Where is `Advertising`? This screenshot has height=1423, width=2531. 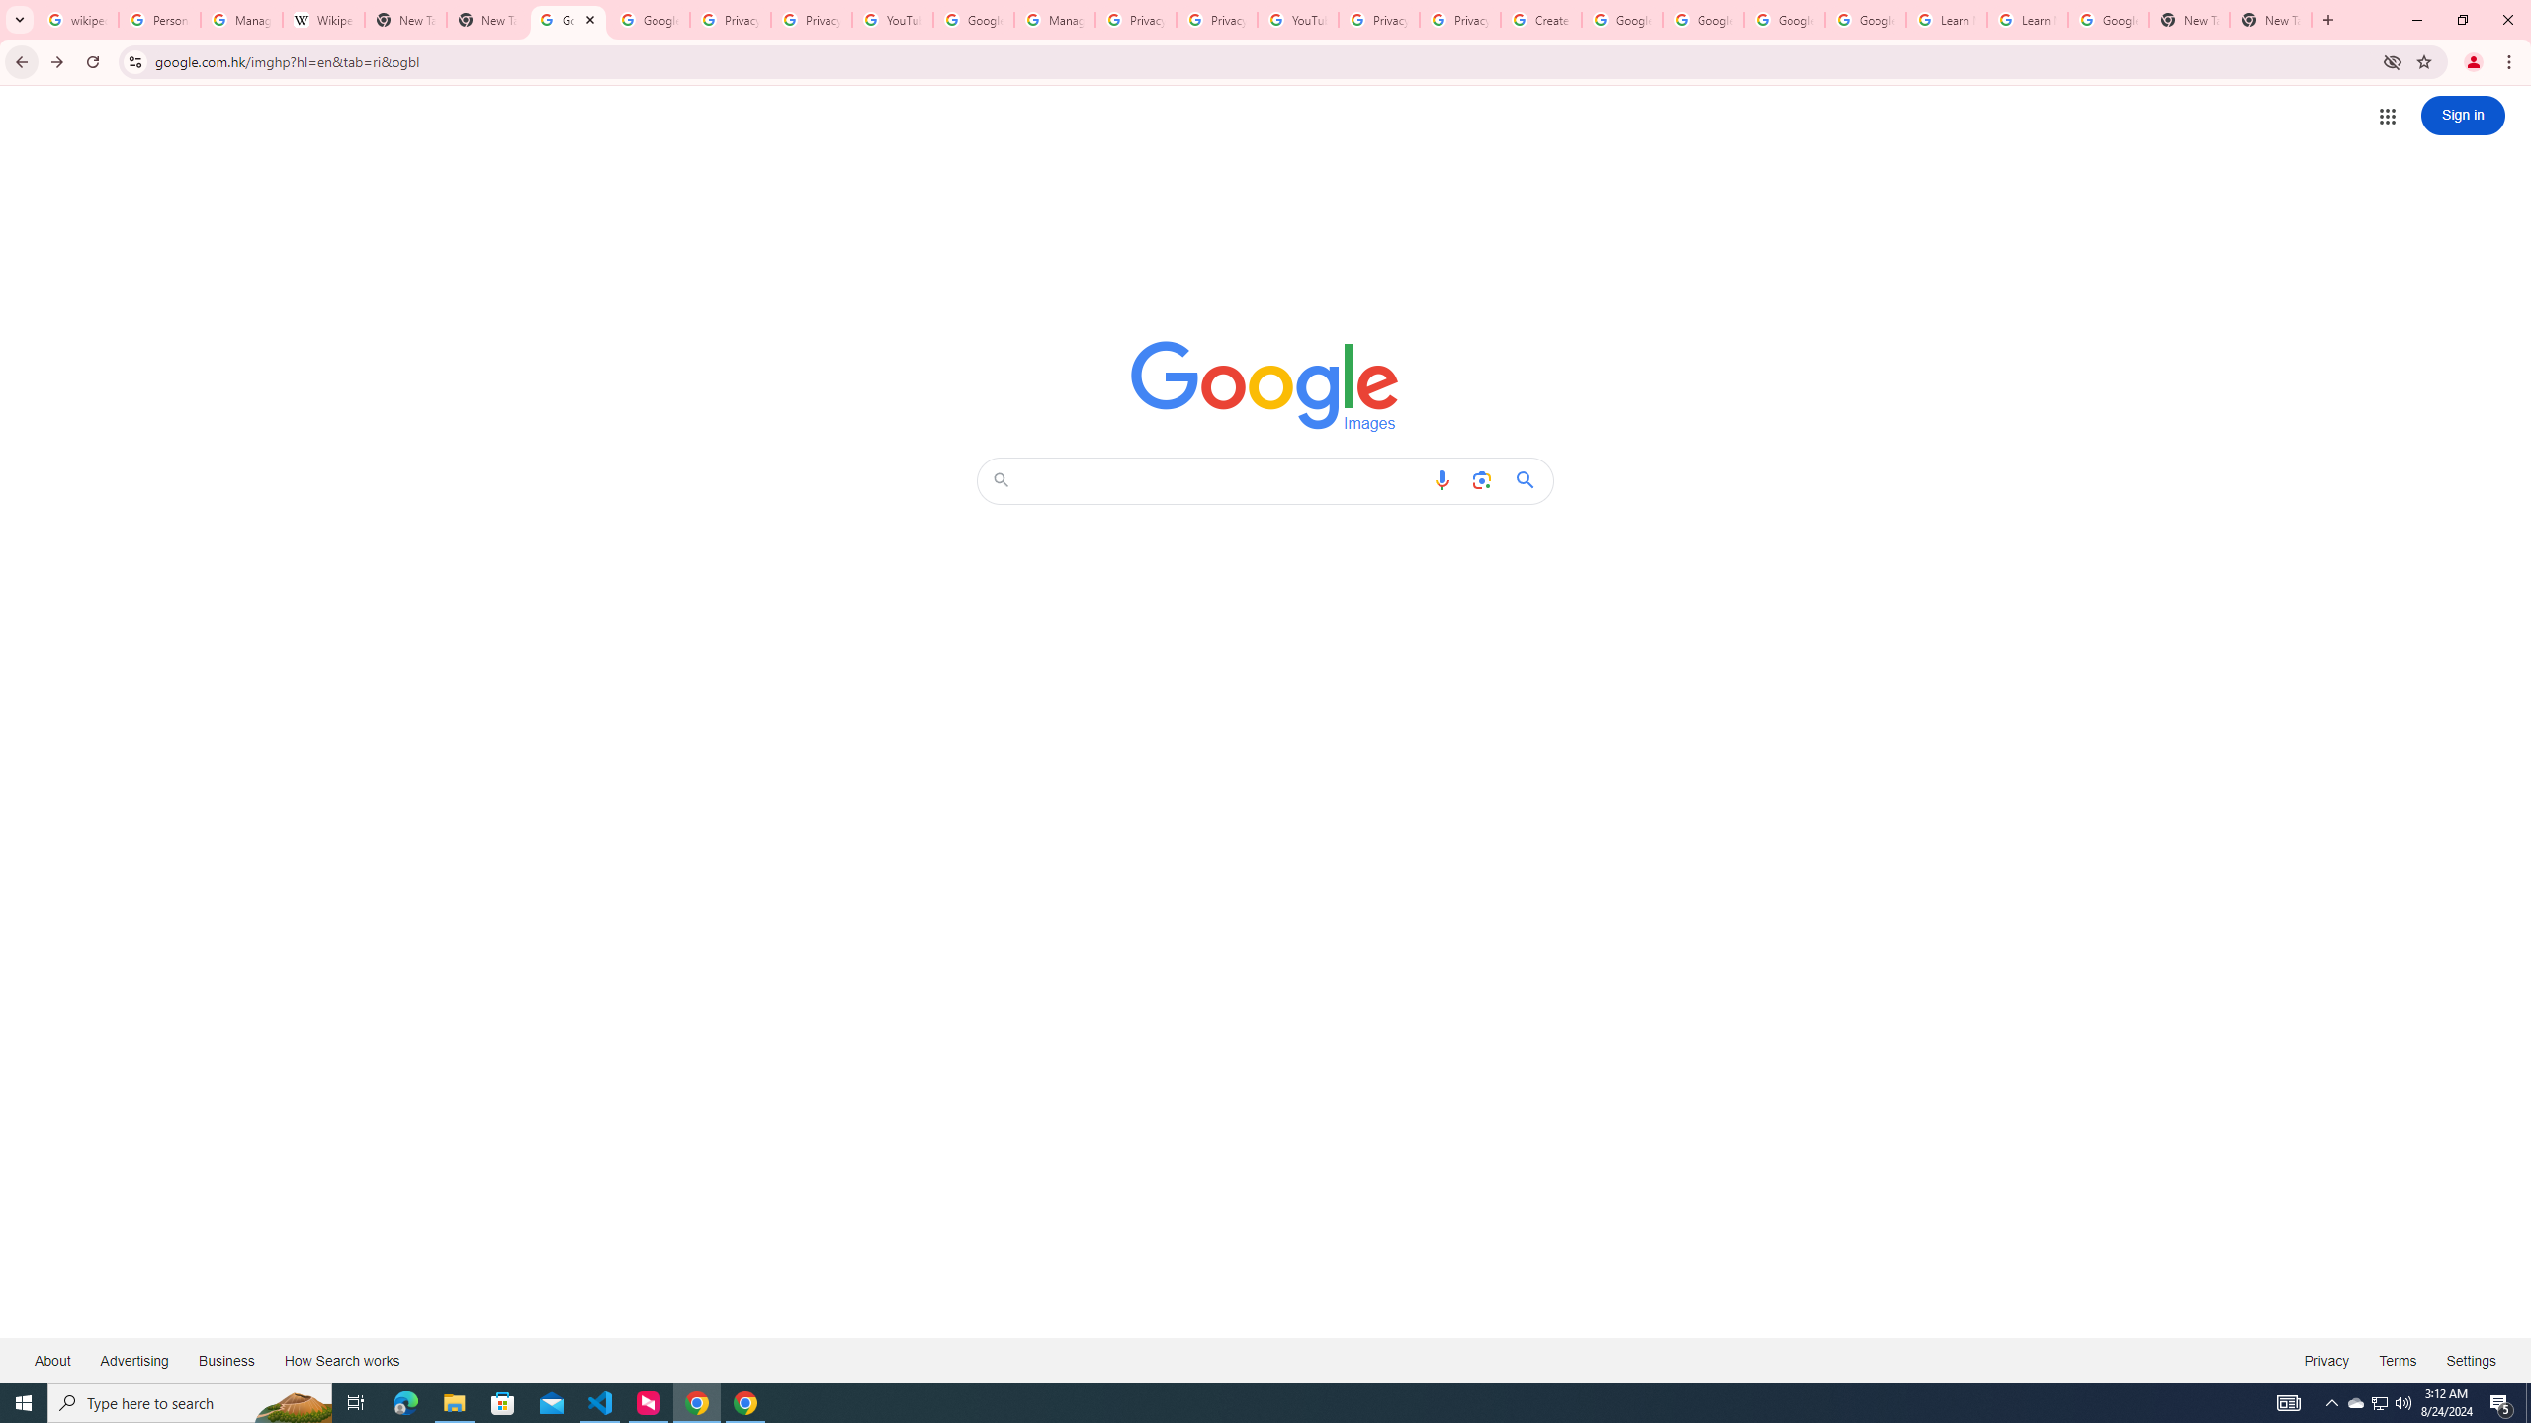
Advertising is located at coordinates (134, 1360).